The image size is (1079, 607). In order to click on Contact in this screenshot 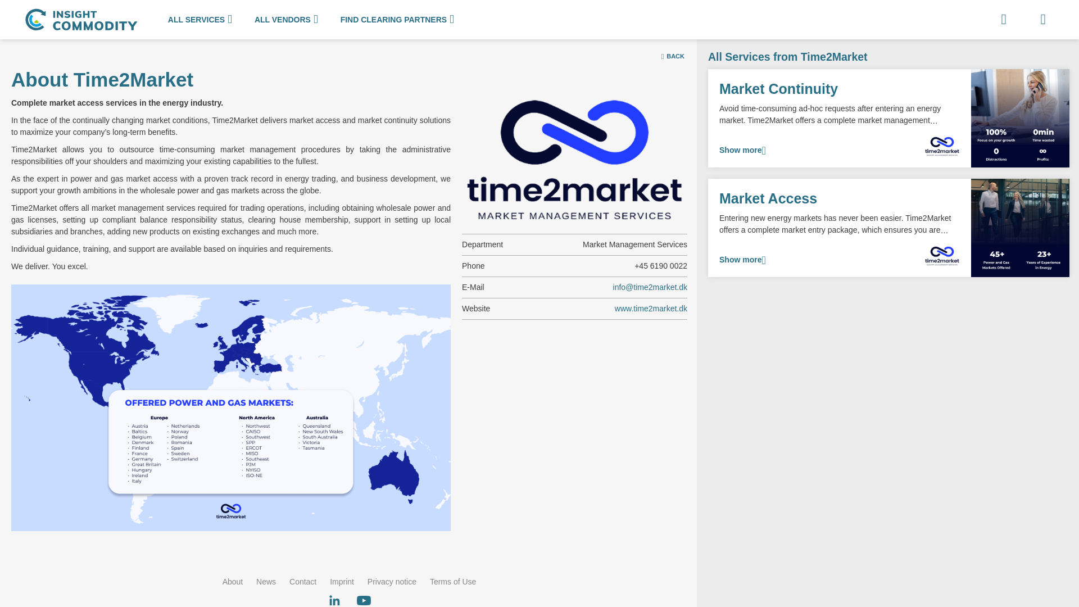, I will do `click(302, 582)`.